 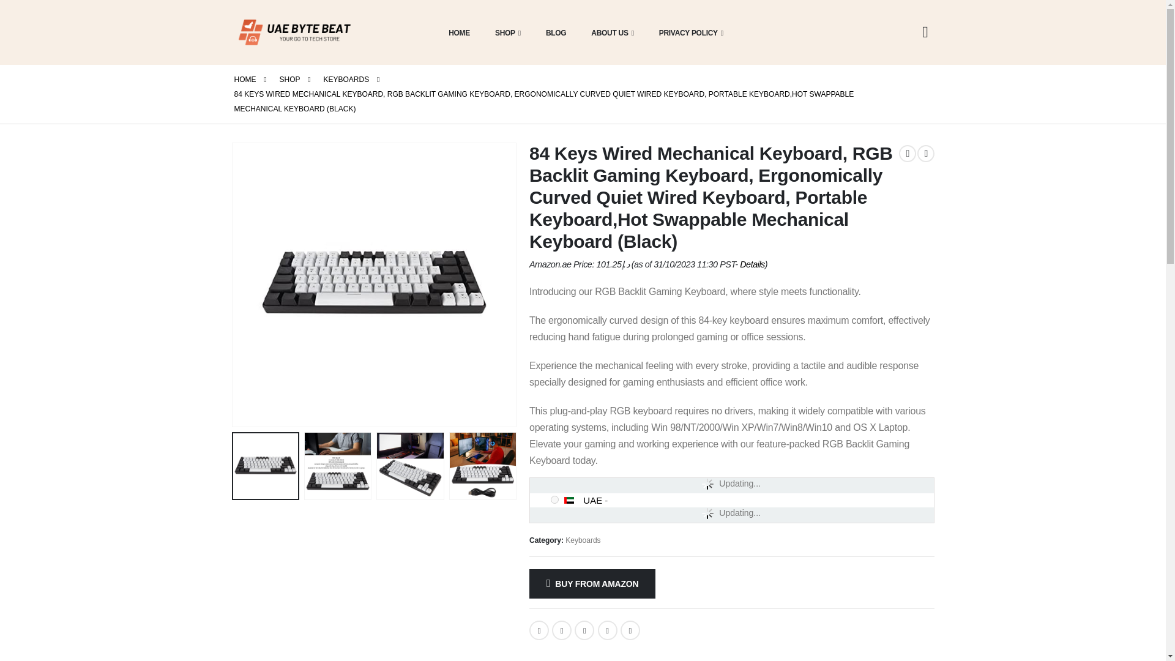 I want to click on Go to Home Page, so click(x=245, y=79).